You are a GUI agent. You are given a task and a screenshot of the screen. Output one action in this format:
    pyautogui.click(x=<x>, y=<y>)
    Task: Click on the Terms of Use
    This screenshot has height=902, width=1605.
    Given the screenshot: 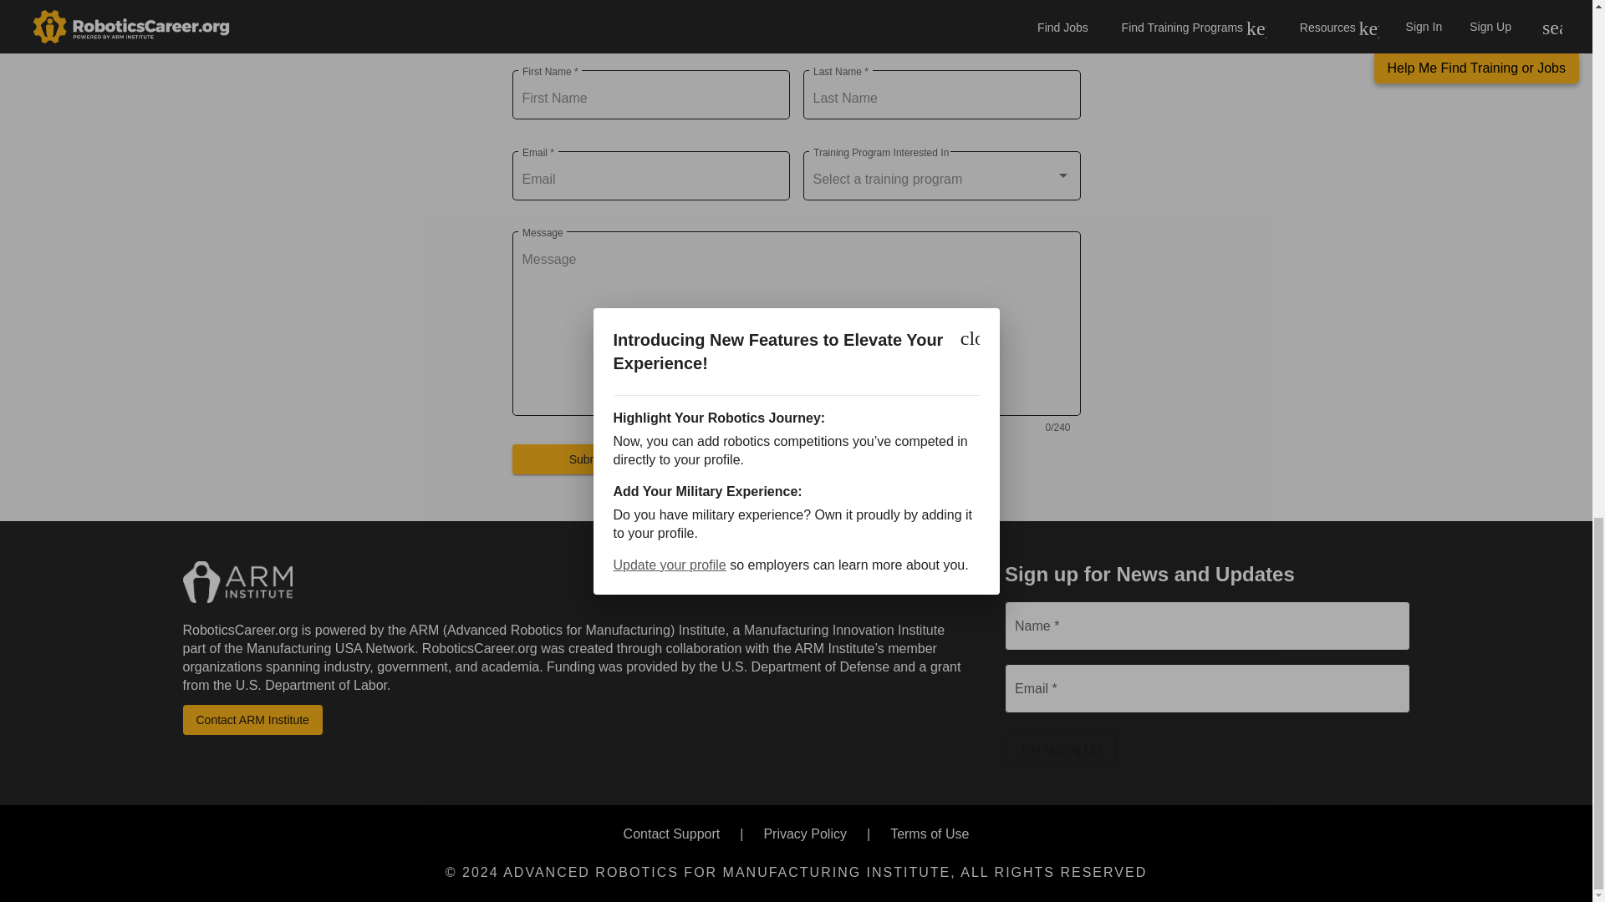 What is the action you would take?
    pyautogui.click(x=930, y=834)
    